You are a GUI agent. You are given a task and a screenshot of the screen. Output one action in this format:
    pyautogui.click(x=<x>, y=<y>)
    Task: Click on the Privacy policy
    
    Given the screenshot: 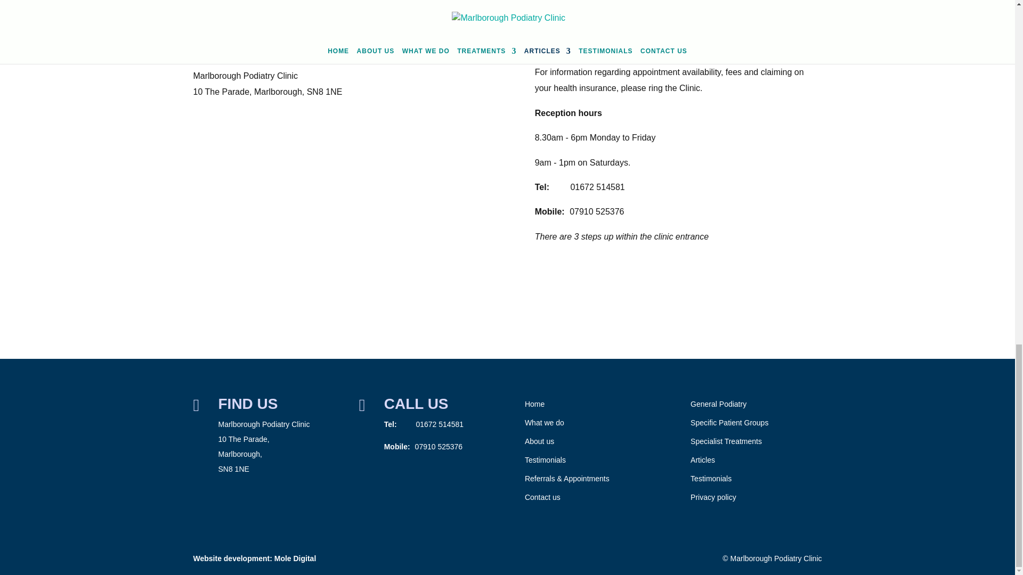 What is the action you would take?
    pyautogui.click(x=713, y=497)
    